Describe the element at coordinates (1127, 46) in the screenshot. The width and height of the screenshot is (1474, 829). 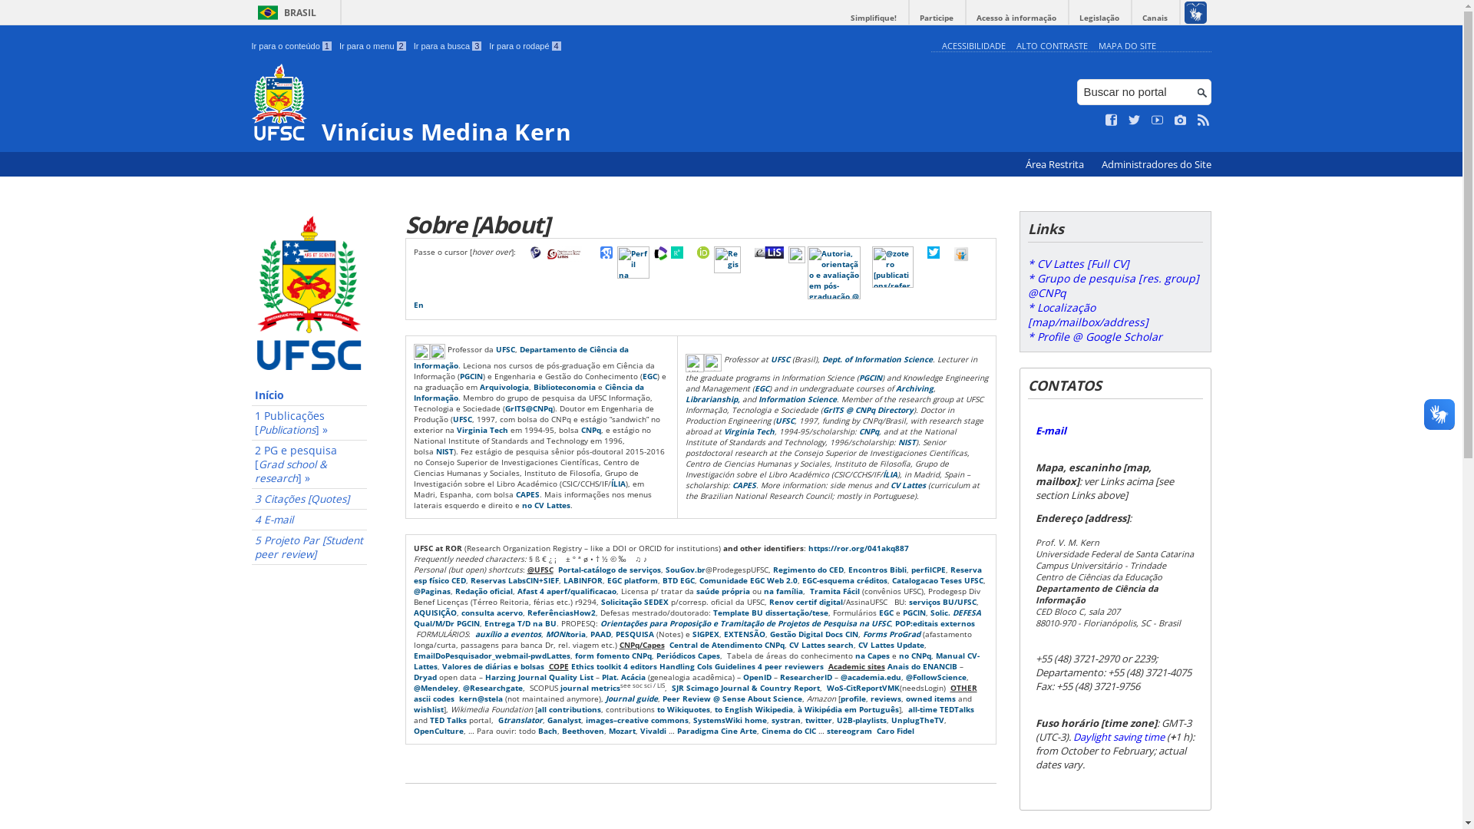
I see `MAPA DO SITE` at that location.